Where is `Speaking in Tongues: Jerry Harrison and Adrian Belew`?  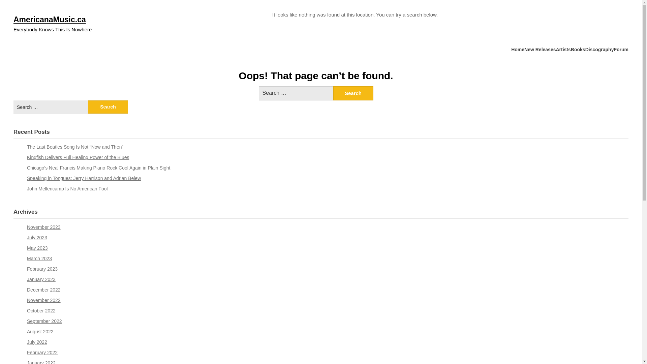 Speaking in Tongues: Jerry Harrison and Adrian Belew is located at coordinates (84, 178).